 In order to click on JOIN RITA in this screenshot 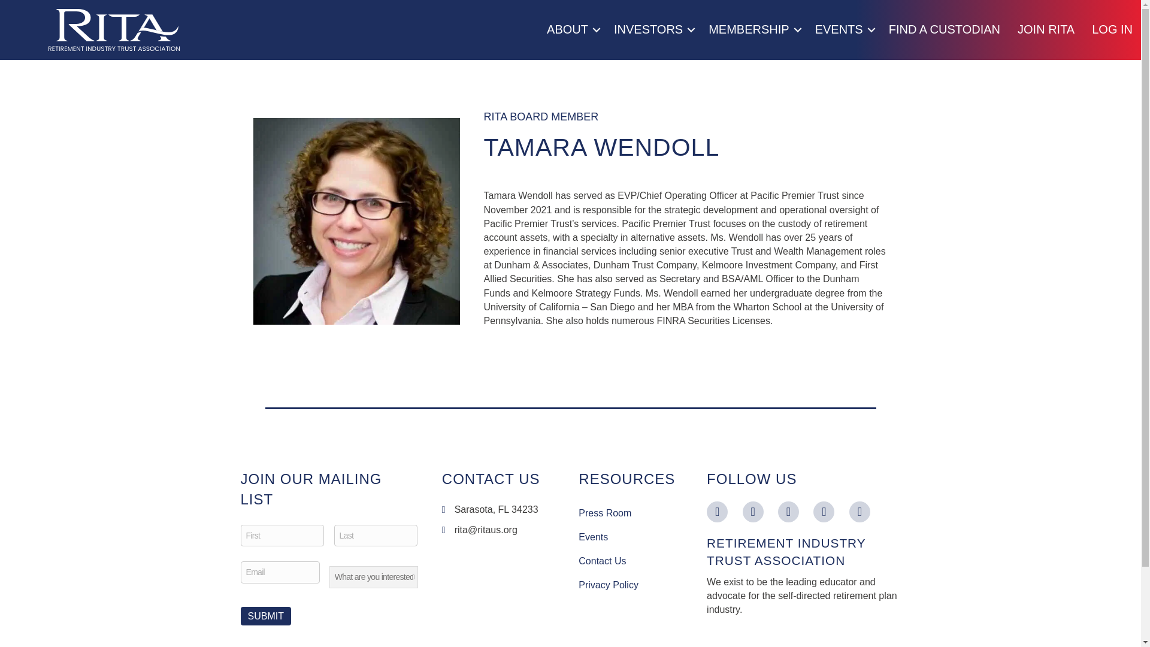, I will do `click(1046, 30)`.